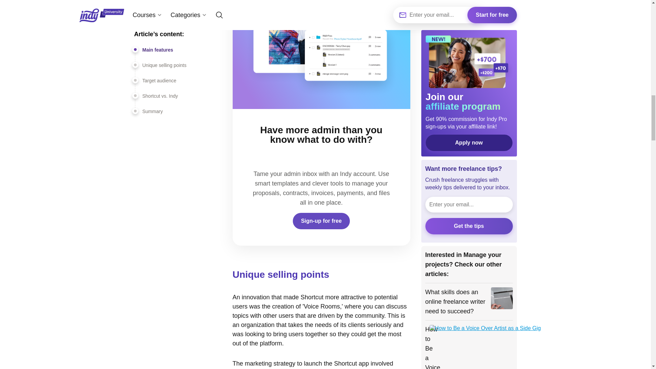  What do you see at coordinates (489, 64) in the screenshot?
I see `Contracts` at bounding box center [489, 64].